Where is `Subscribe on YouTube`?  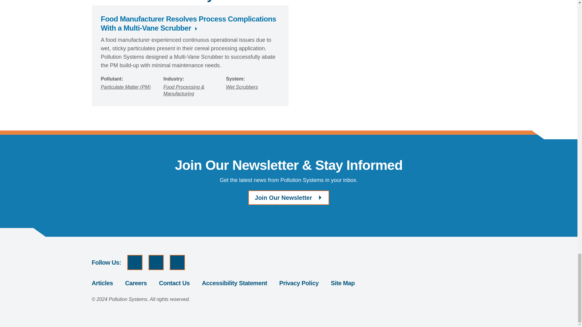
Subscribe on YouTube is located at coordinates (135, 263).